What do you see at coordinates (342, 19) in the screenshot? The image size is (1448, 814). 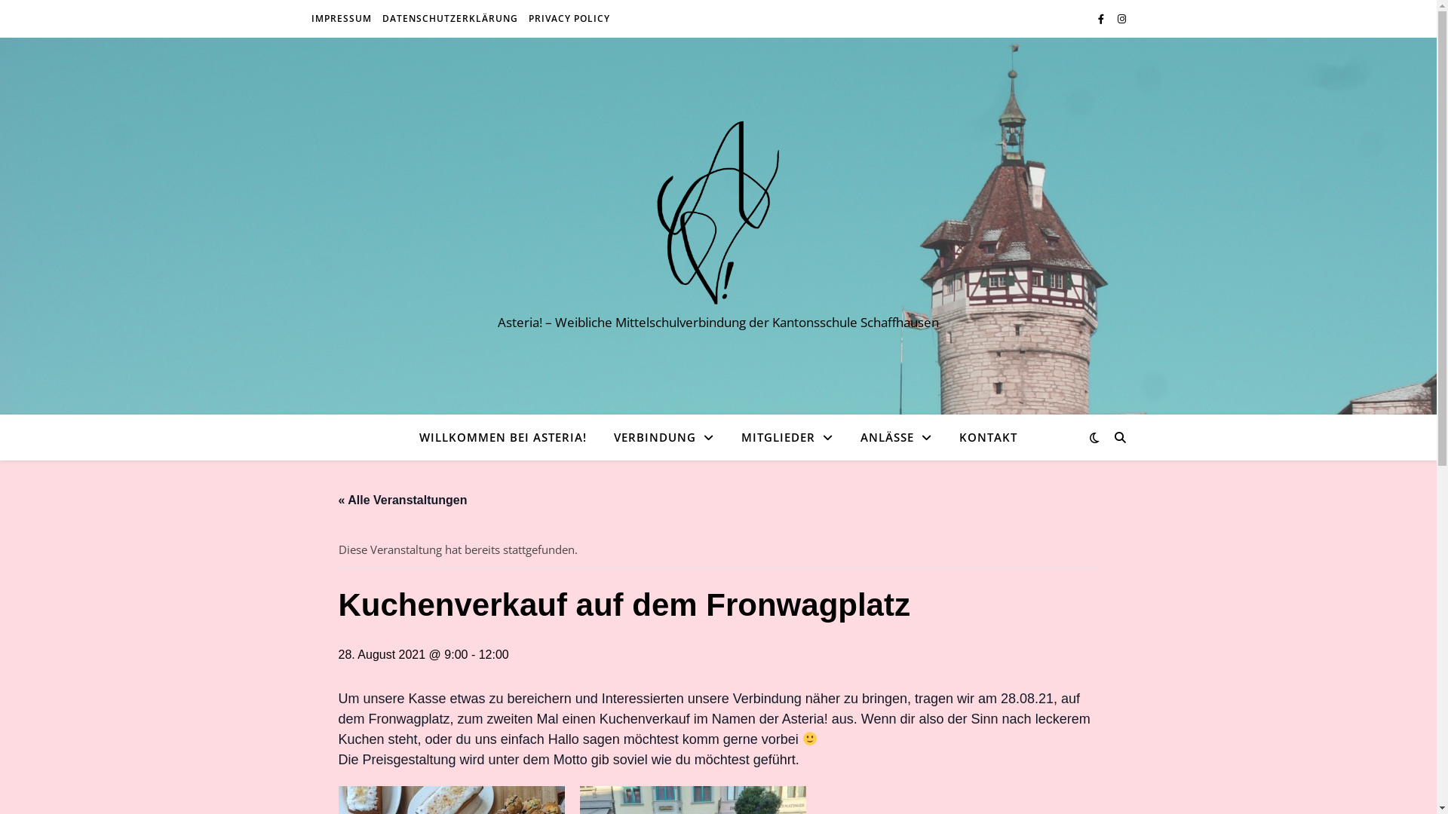 I see `IMPRESSUM` at bounding box center [342, 19].